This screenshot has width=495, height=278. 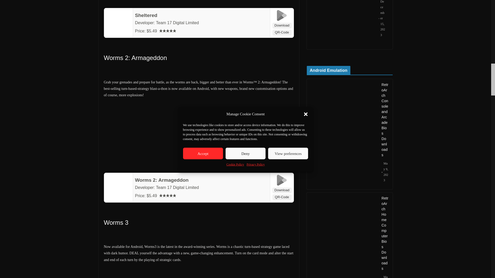 I want to click on Sheltered, so click(x=146, y=15).